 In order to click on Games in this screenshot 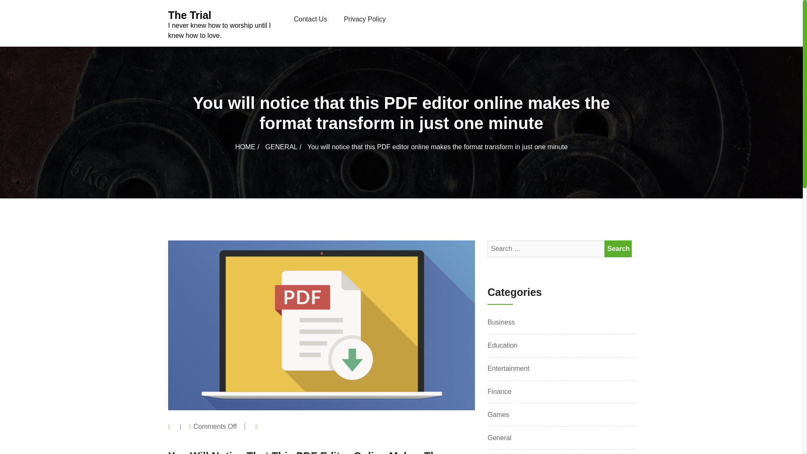, I will do `click(498, 415)`.